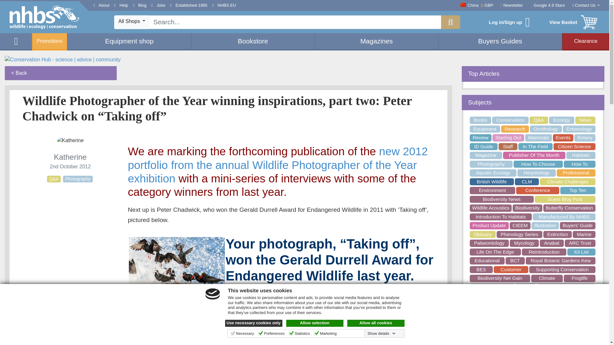  Describe the element at coordinates (315, 323) in the screenshot. I see `Allow selection` at that location.